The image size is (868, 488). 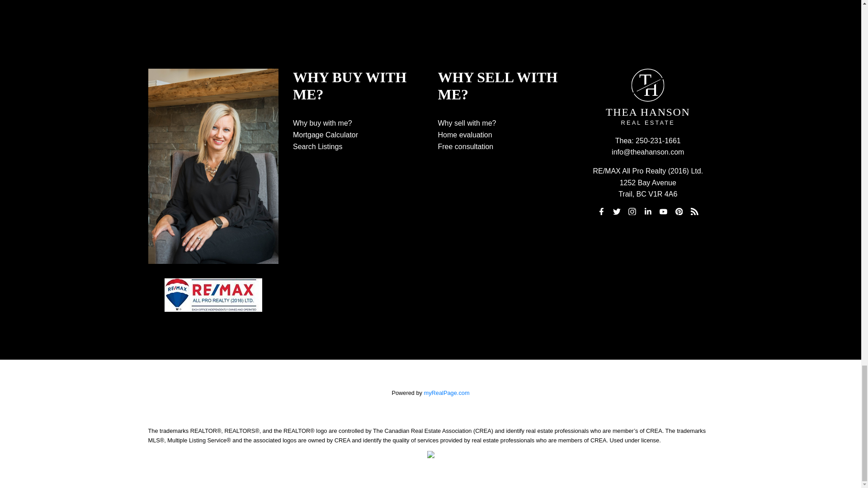 I want to click on instagram, so click(x=632, y=211).